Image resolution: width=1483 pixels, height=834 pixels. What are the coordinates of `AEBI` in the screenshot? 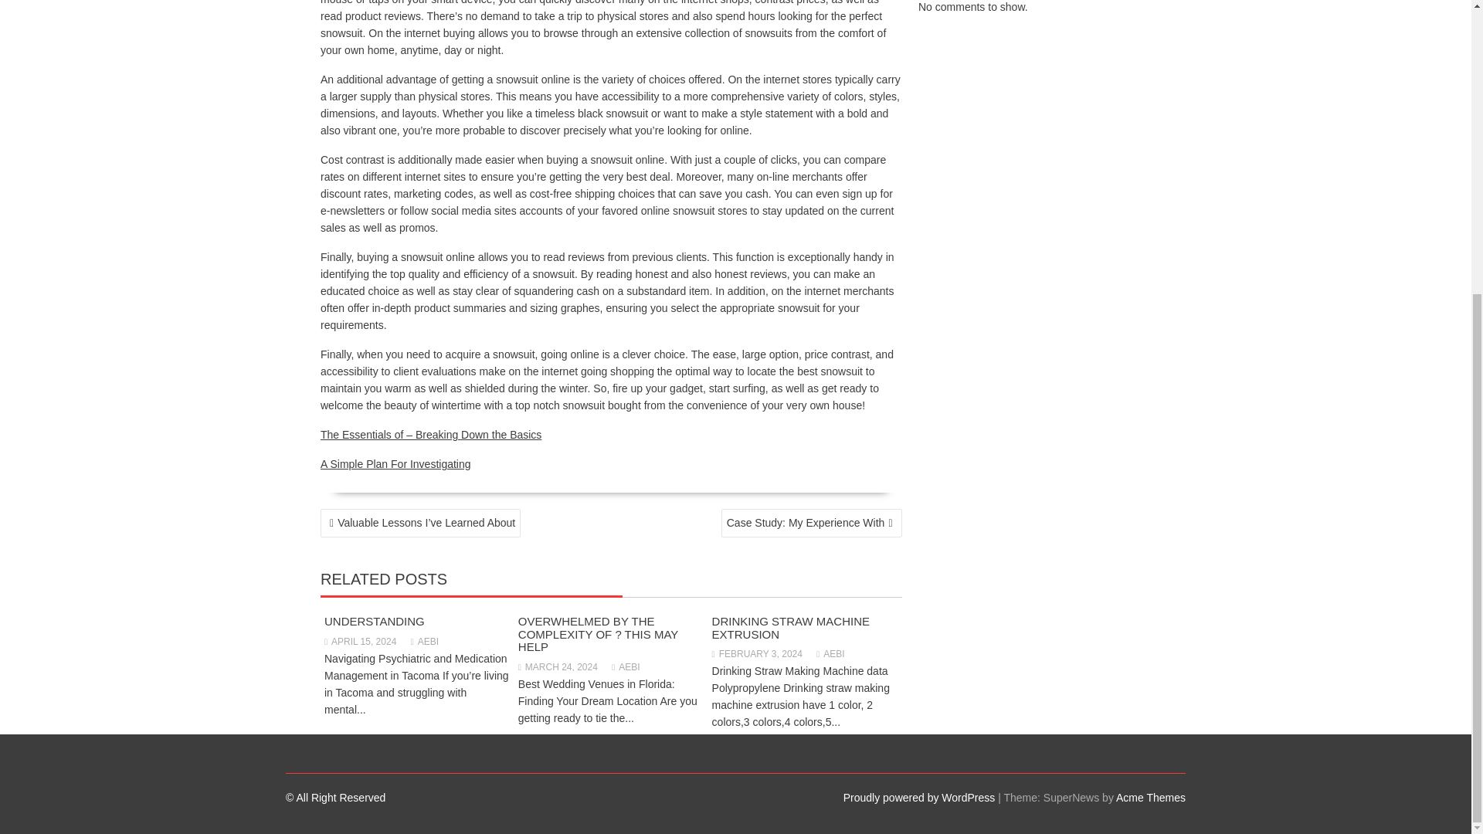 It's located at (425, 642).